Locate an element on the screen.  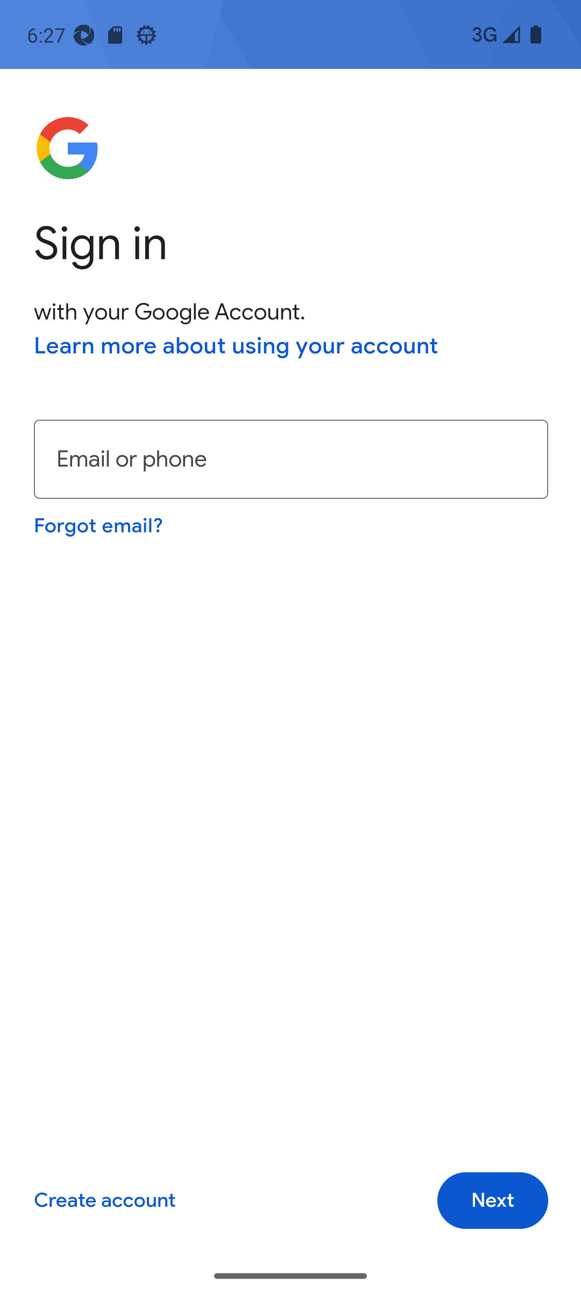
Create account is located at coordinates (105, 1200).